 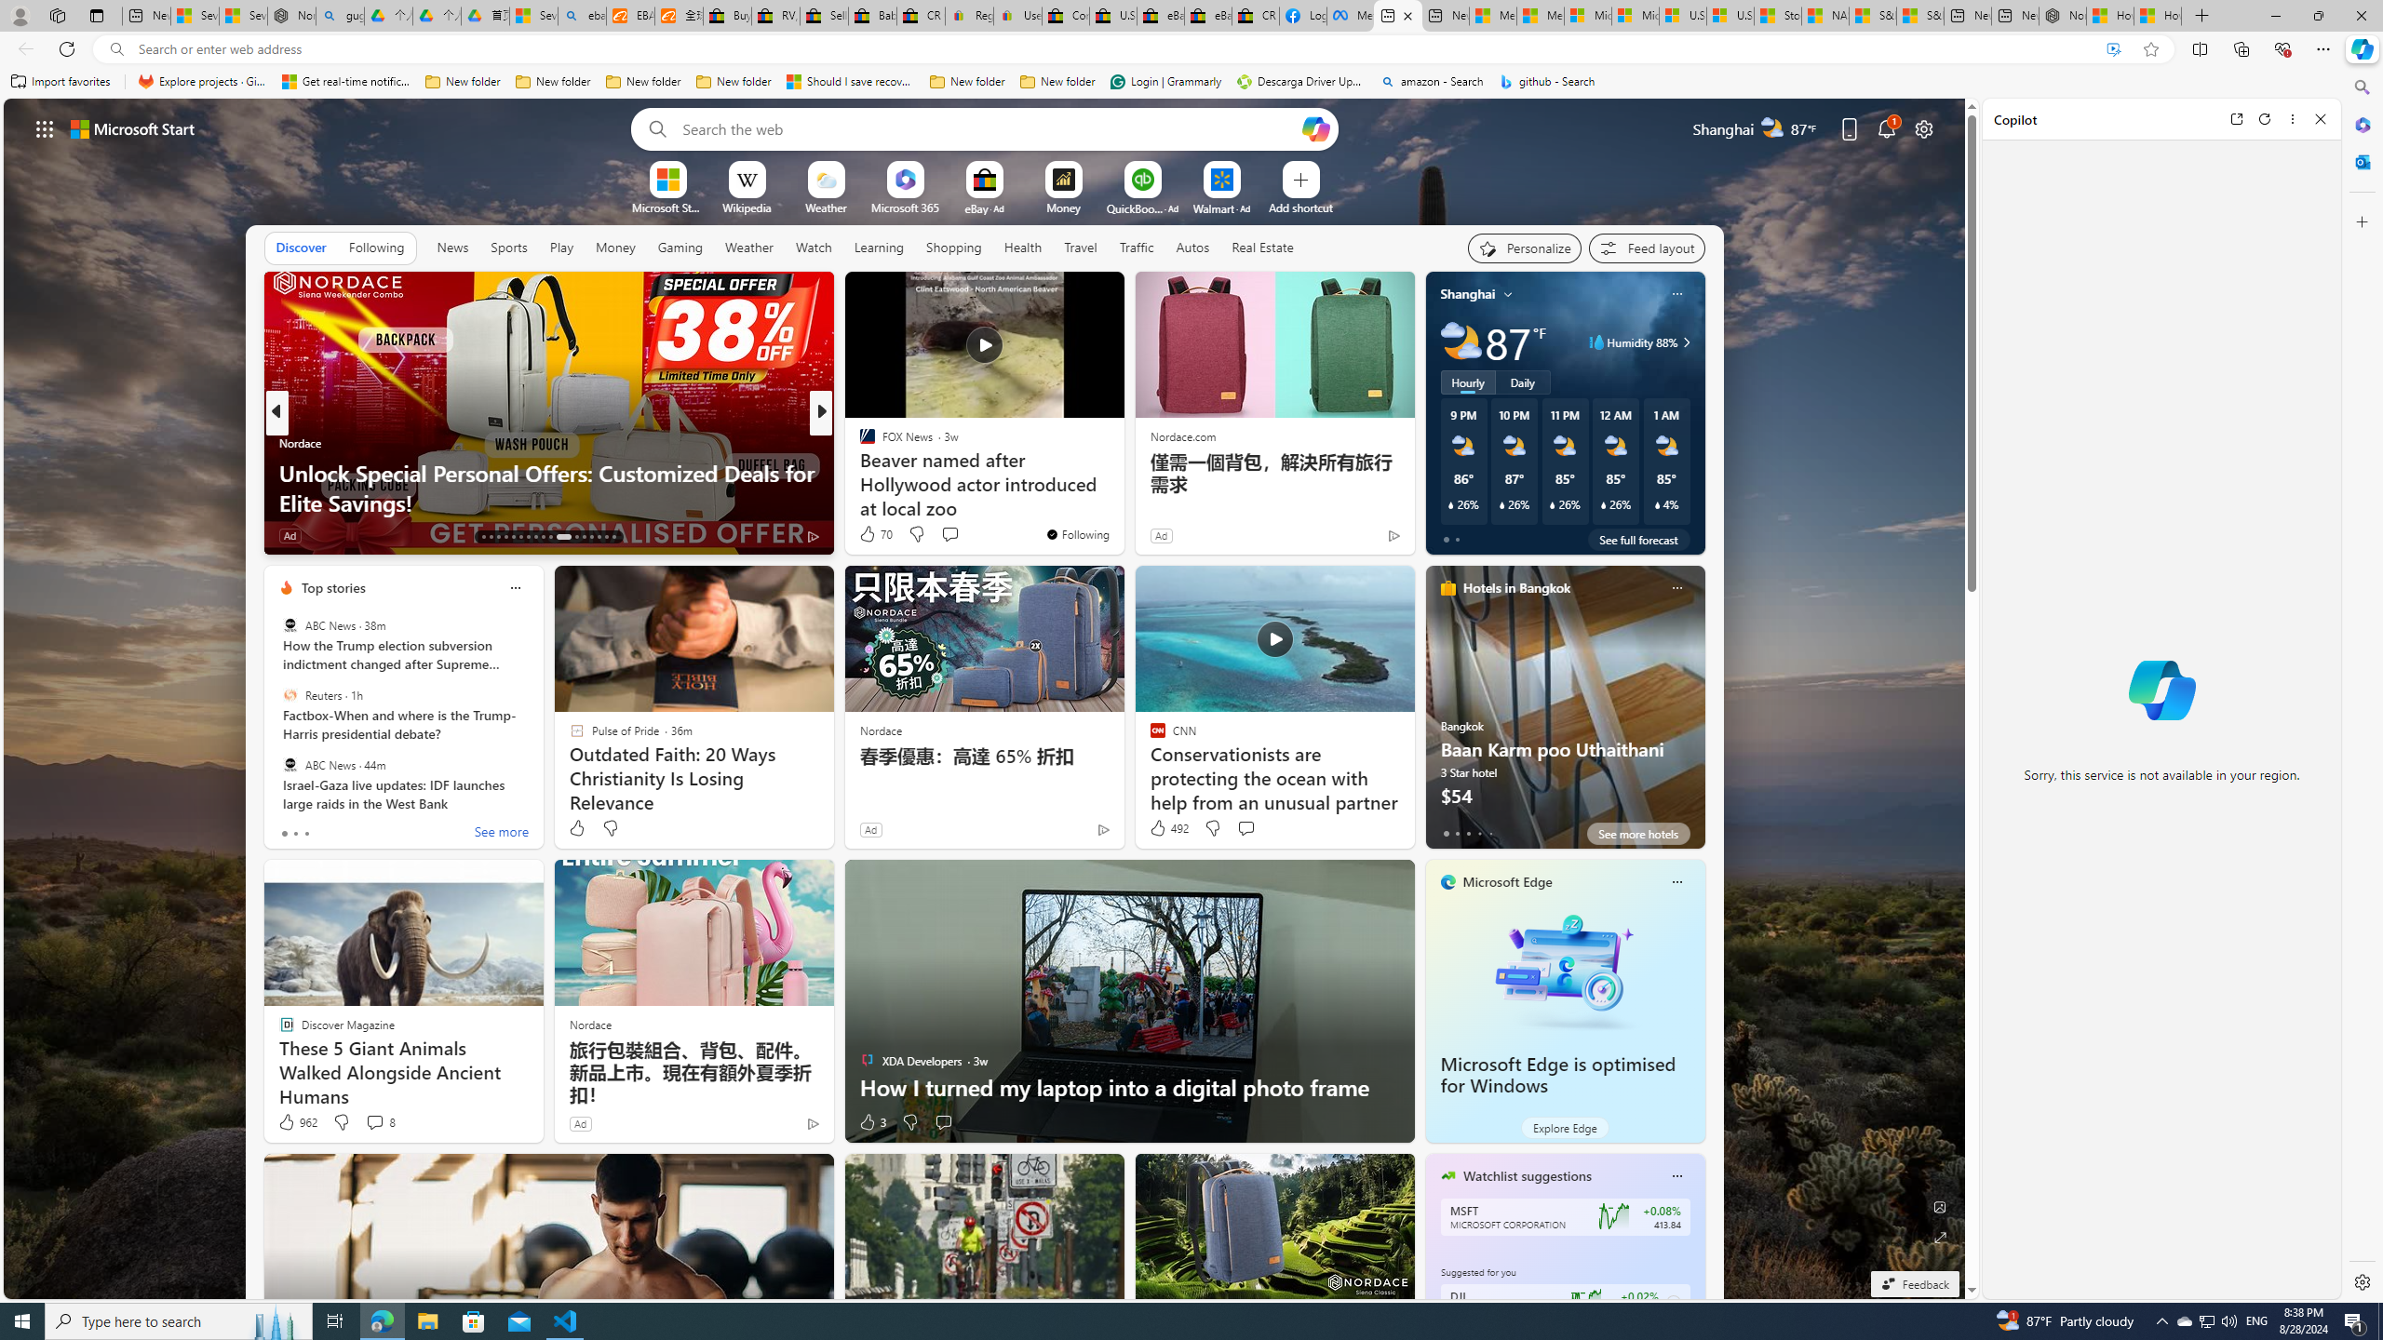 What do you see at coordinates (483, 537) in the screenshot?
I see `AutomationID: tab-13` at bounding box center [483, 537].